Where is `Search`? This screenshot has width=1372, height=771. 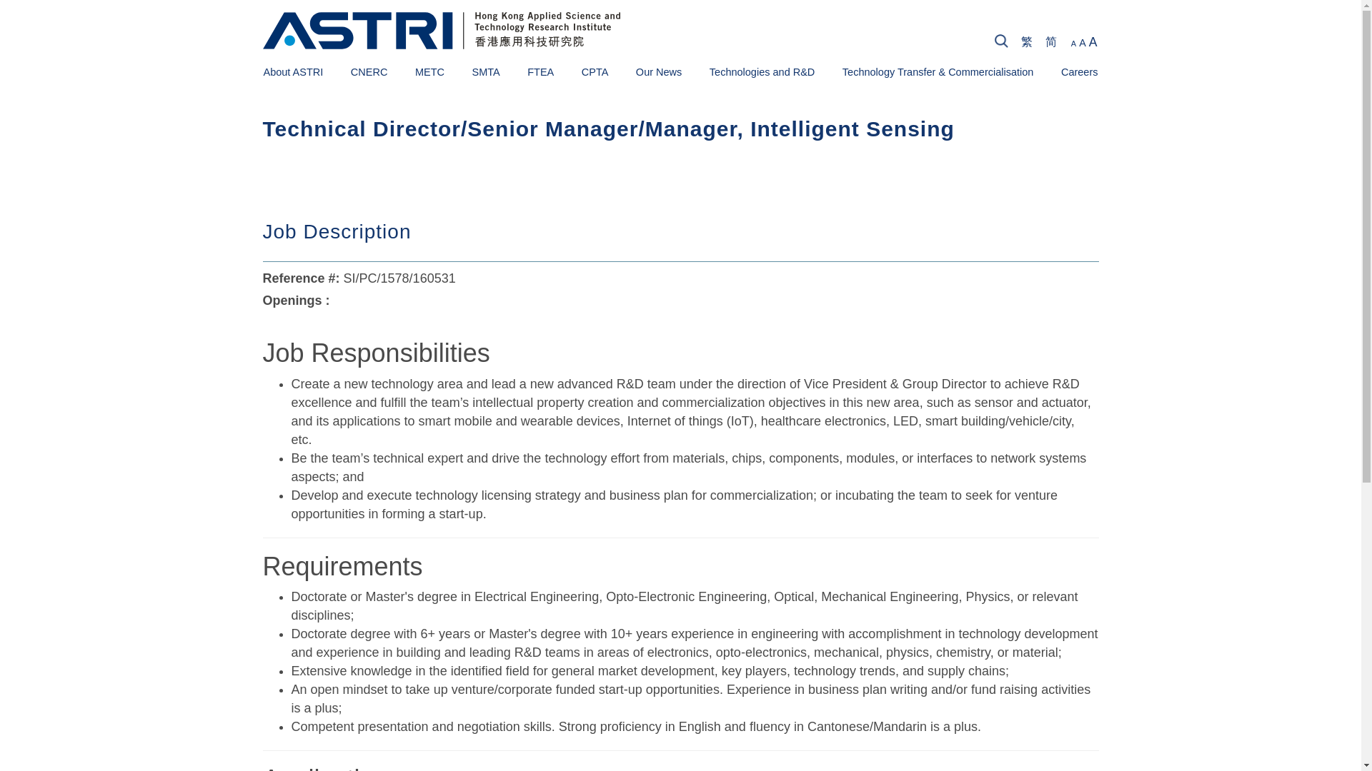
Search is located at coordinates (1271, 43).